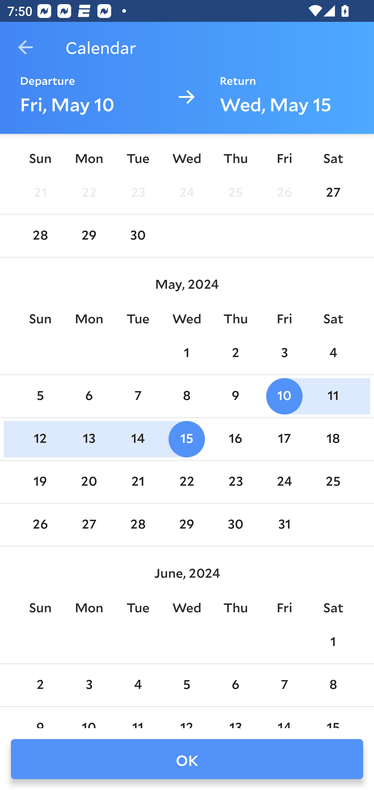 This screenshot has width=374, height=790. What do you see at coordinates (284, 525) in the screenshot?
I see `31` at bounding box center [284, 525].